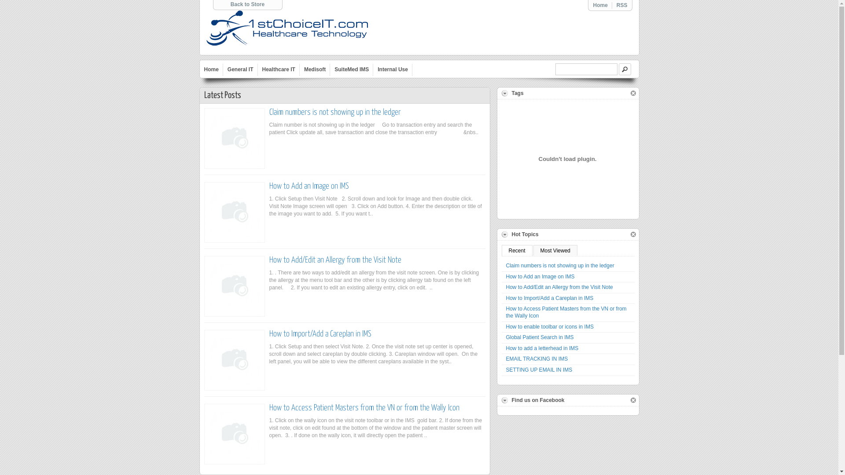 This screenshot has width=845, height=475. Describe the element at coordinates (247, 4) in the screenshot. I see `Back to Store` at that location.